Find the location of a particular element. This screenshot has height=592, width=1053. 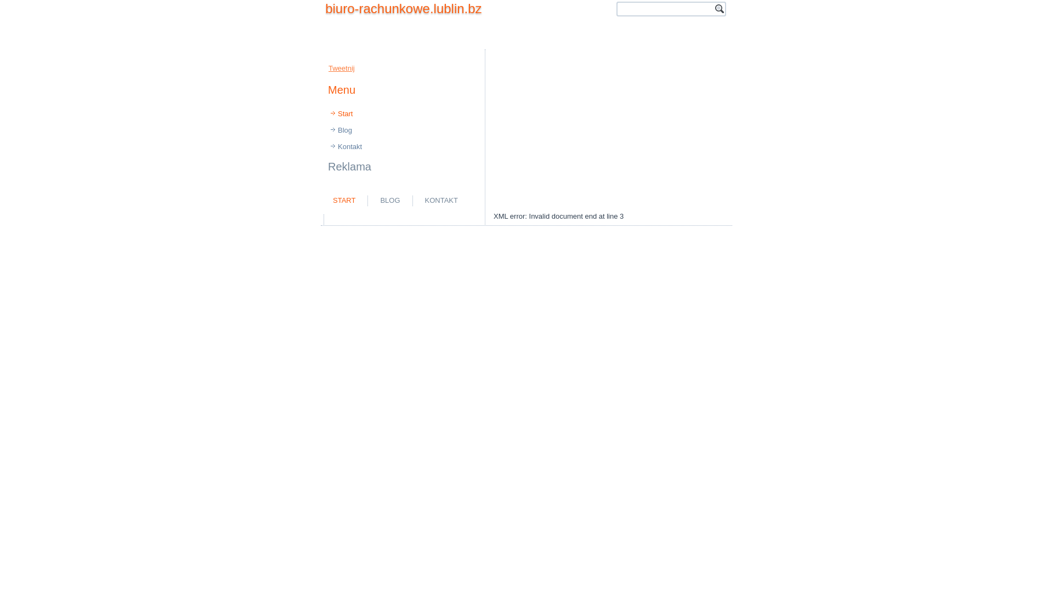

Blog is located at coordinates (403, 130).